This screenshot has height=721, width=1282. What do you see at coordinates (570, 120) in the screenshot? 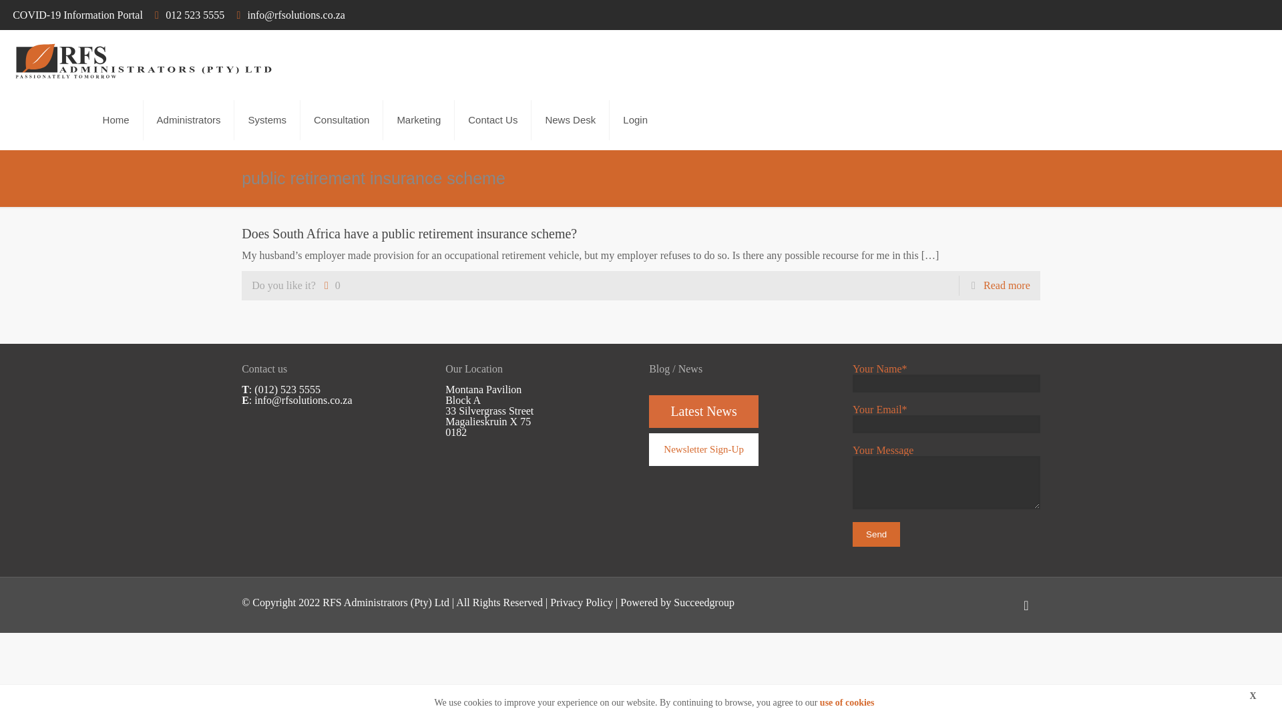
I see `News Desk` at bounding box center [570, 120].